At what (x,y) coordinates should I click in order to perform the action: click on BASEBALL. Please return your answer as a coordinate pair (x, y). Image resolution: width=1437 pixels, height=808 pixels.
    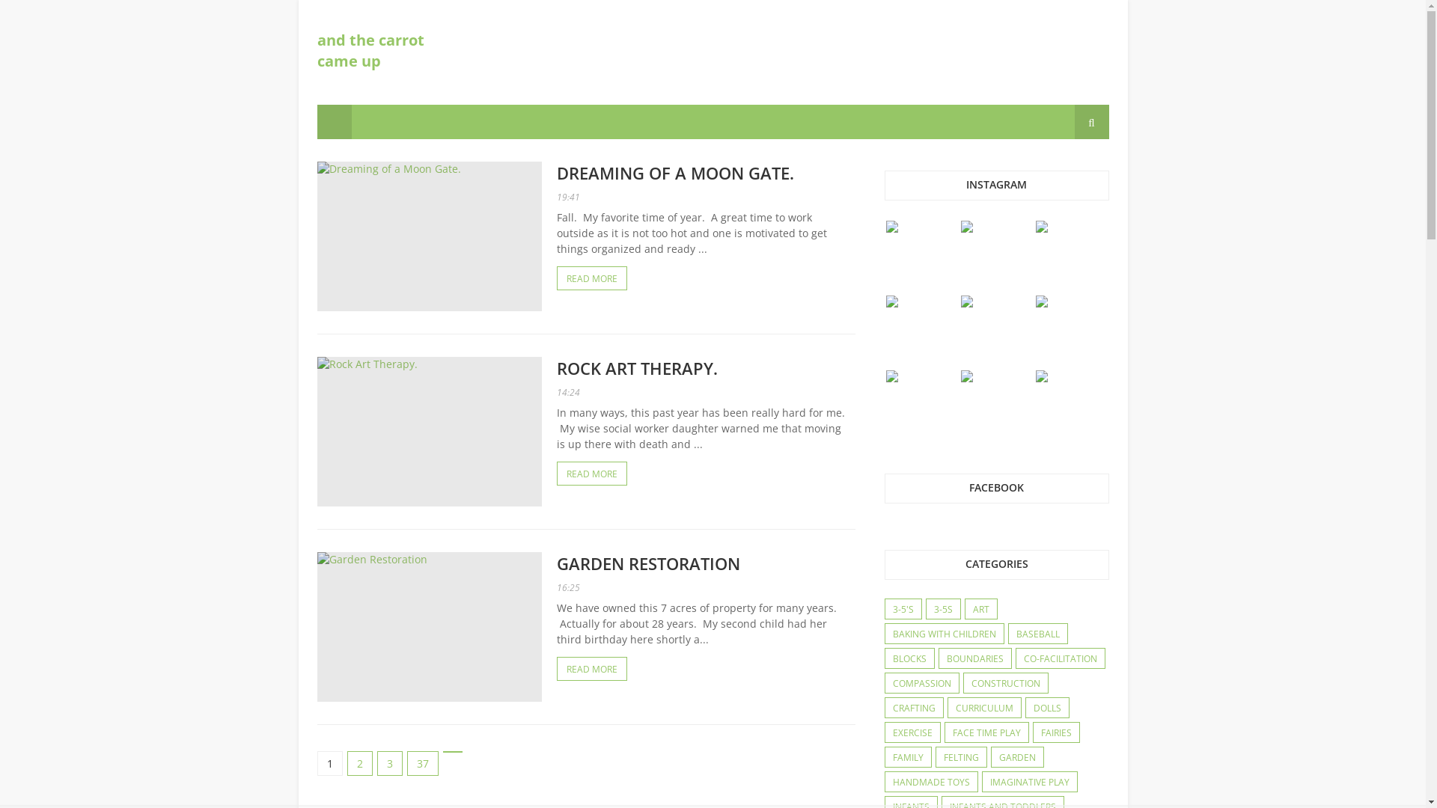
    Looking at the image, I should click on (1038, 634).